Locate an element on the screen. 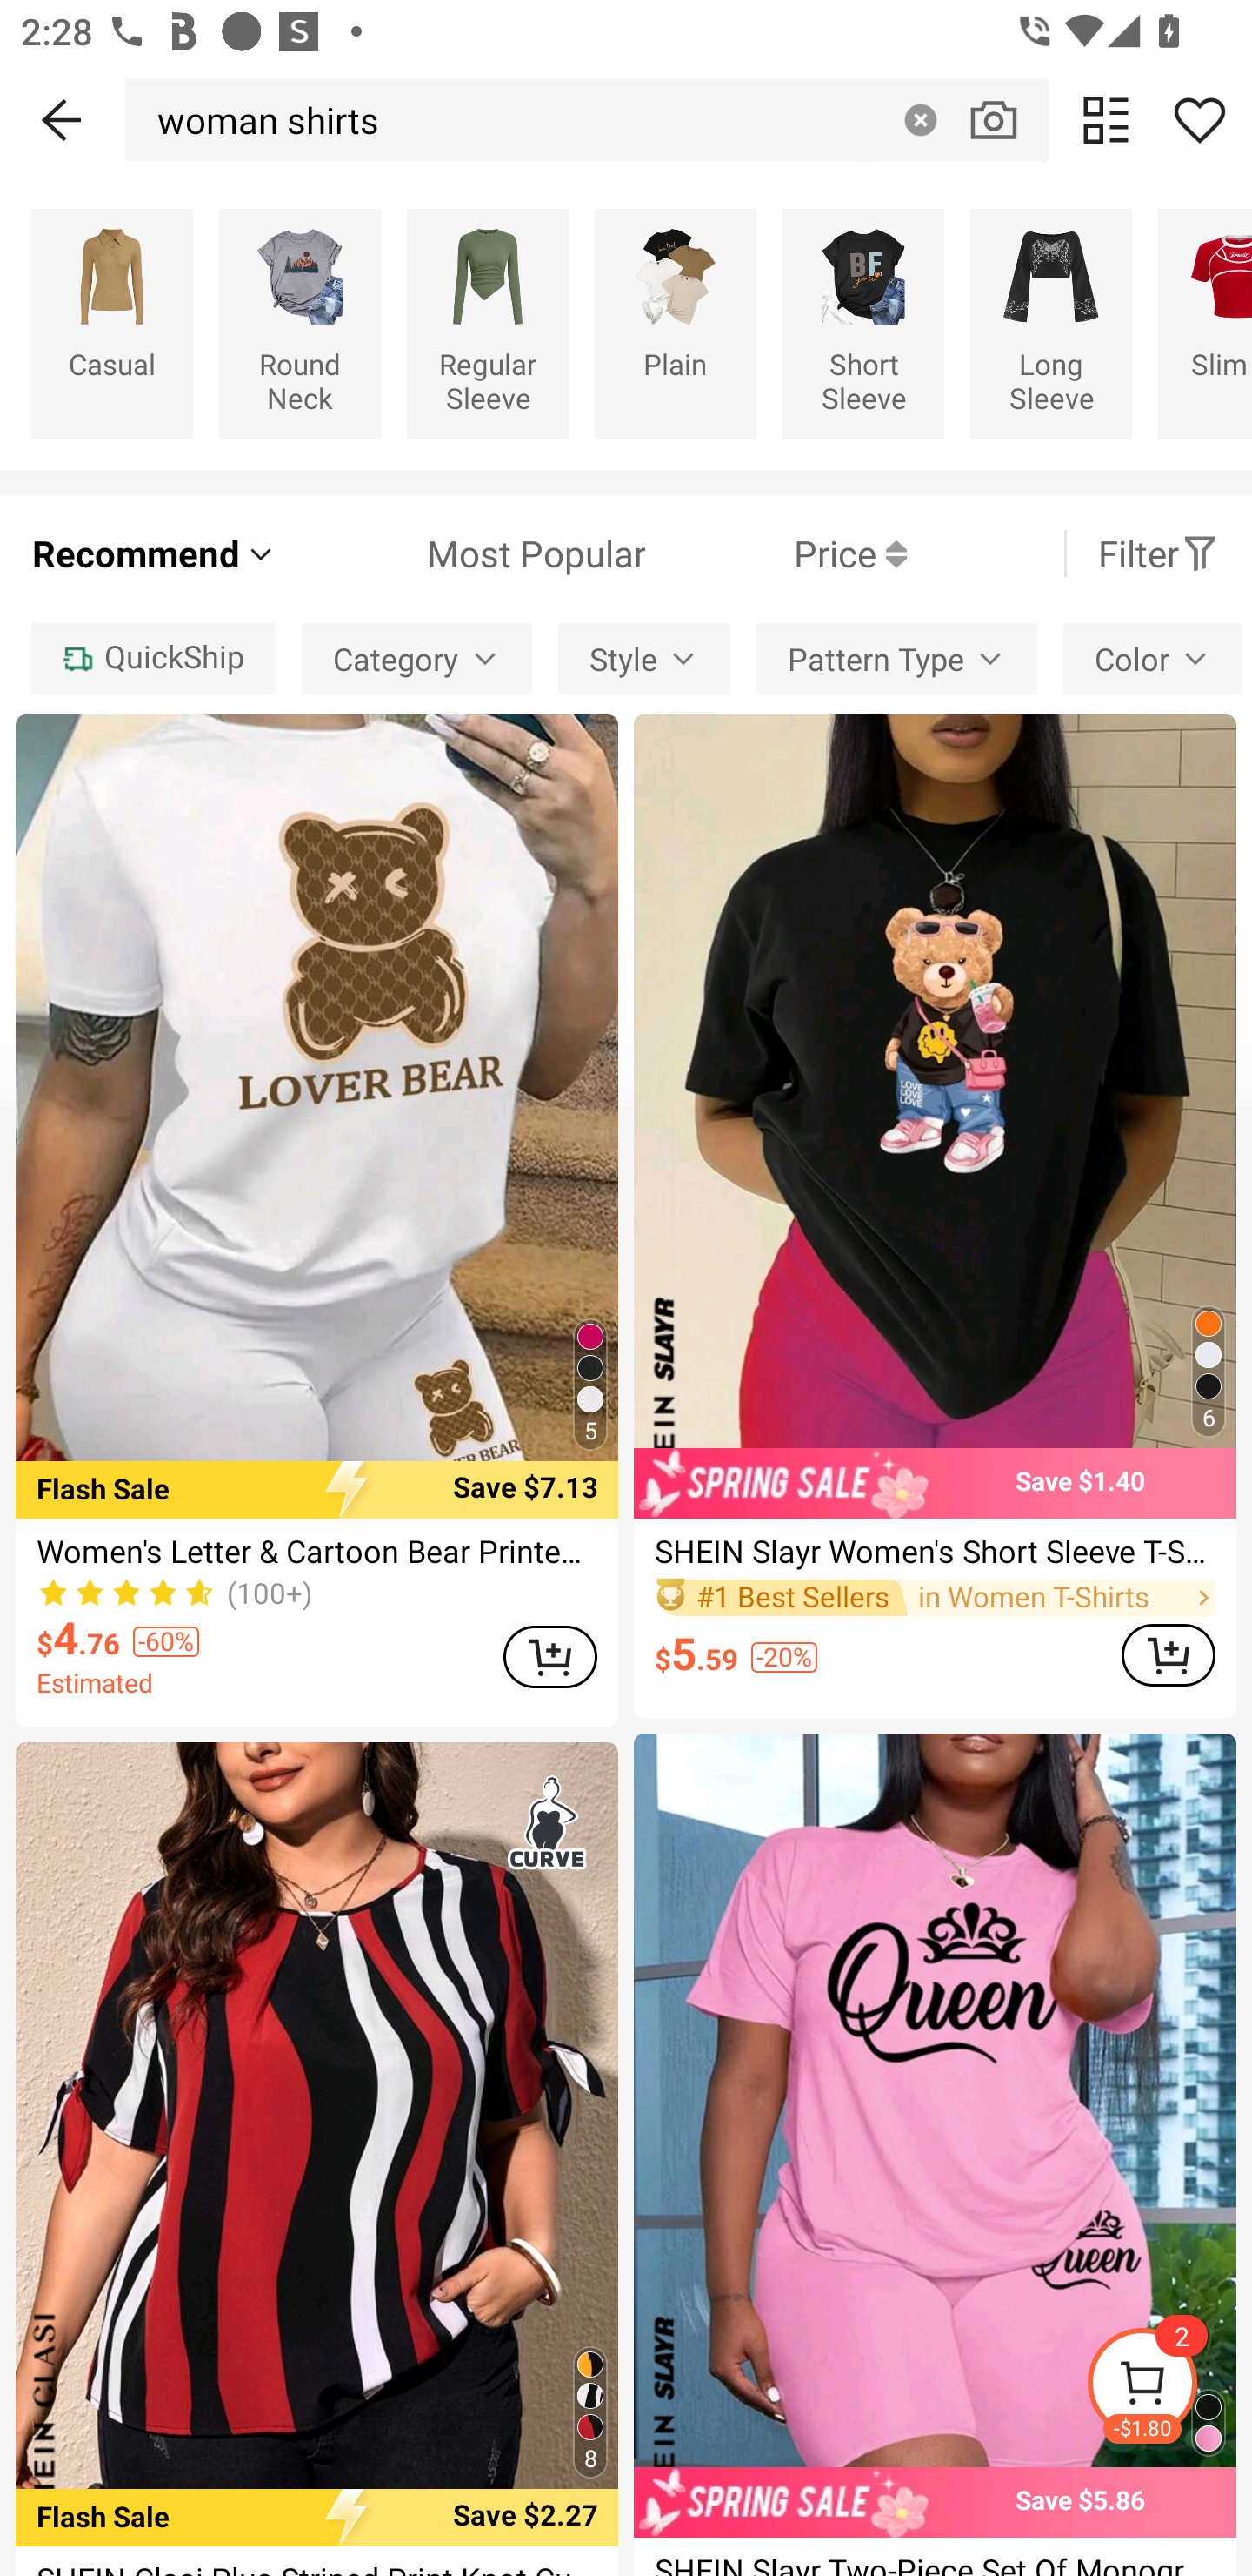 This screenshot has height=2576, width=1252. Share is located at coordinates (1200, 119).